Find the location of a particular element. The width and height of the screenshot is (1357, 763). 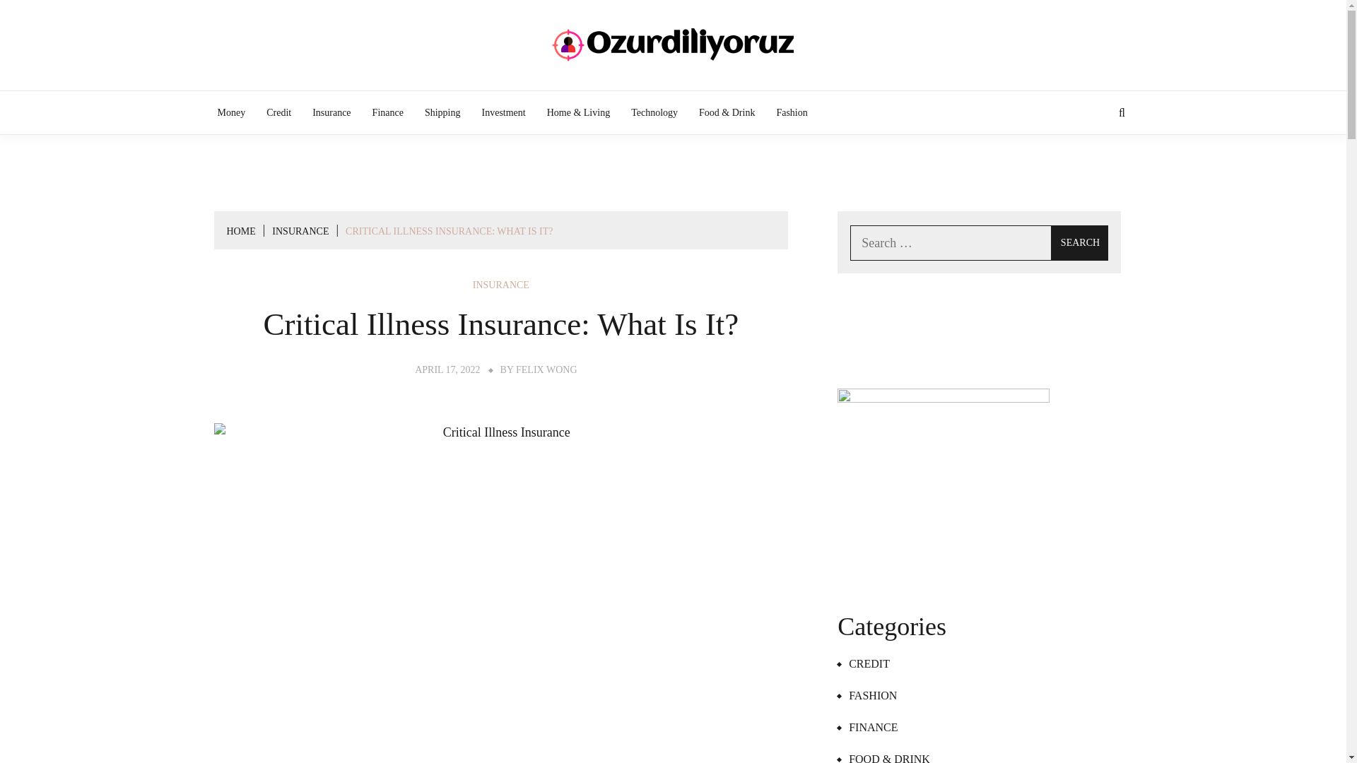

HOME is located at coordinates (240, 230).